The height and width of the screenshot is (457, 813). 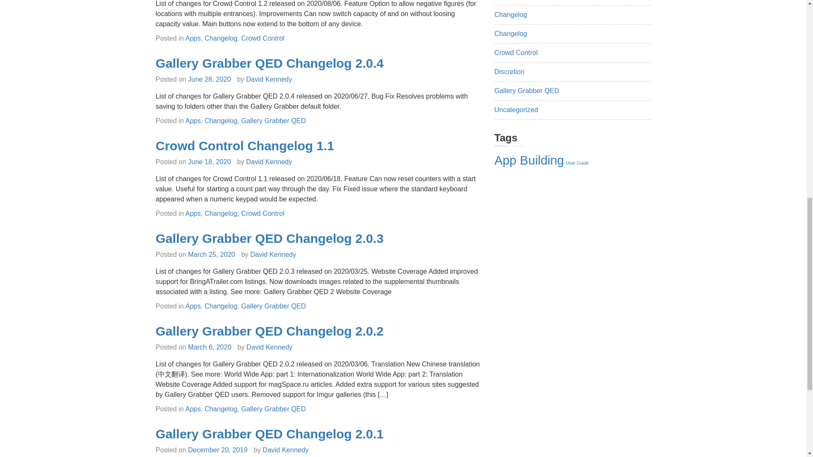 What do you see at coordinates (193, 120) in the screenshot?
I see `Apps` at bounding box center [193, 120].